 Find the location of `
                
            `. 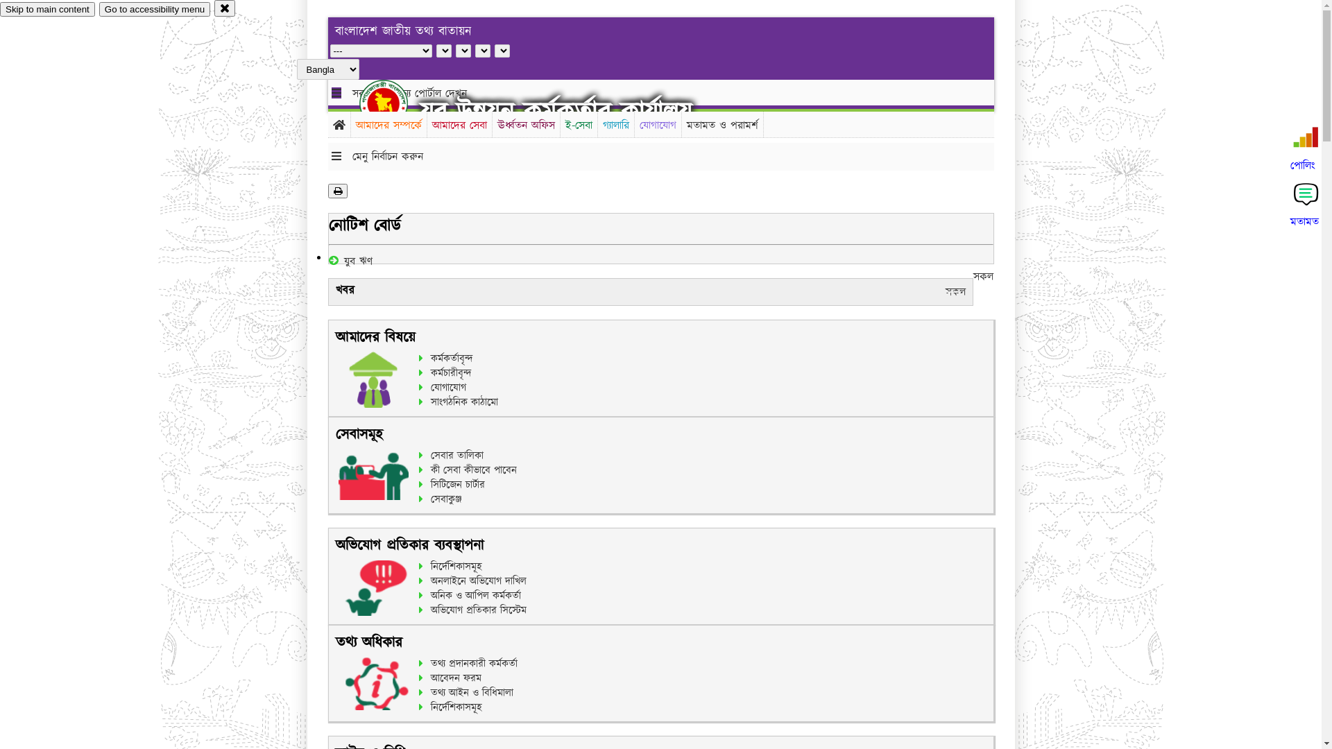


                
             is located at coordinates (395, 103).